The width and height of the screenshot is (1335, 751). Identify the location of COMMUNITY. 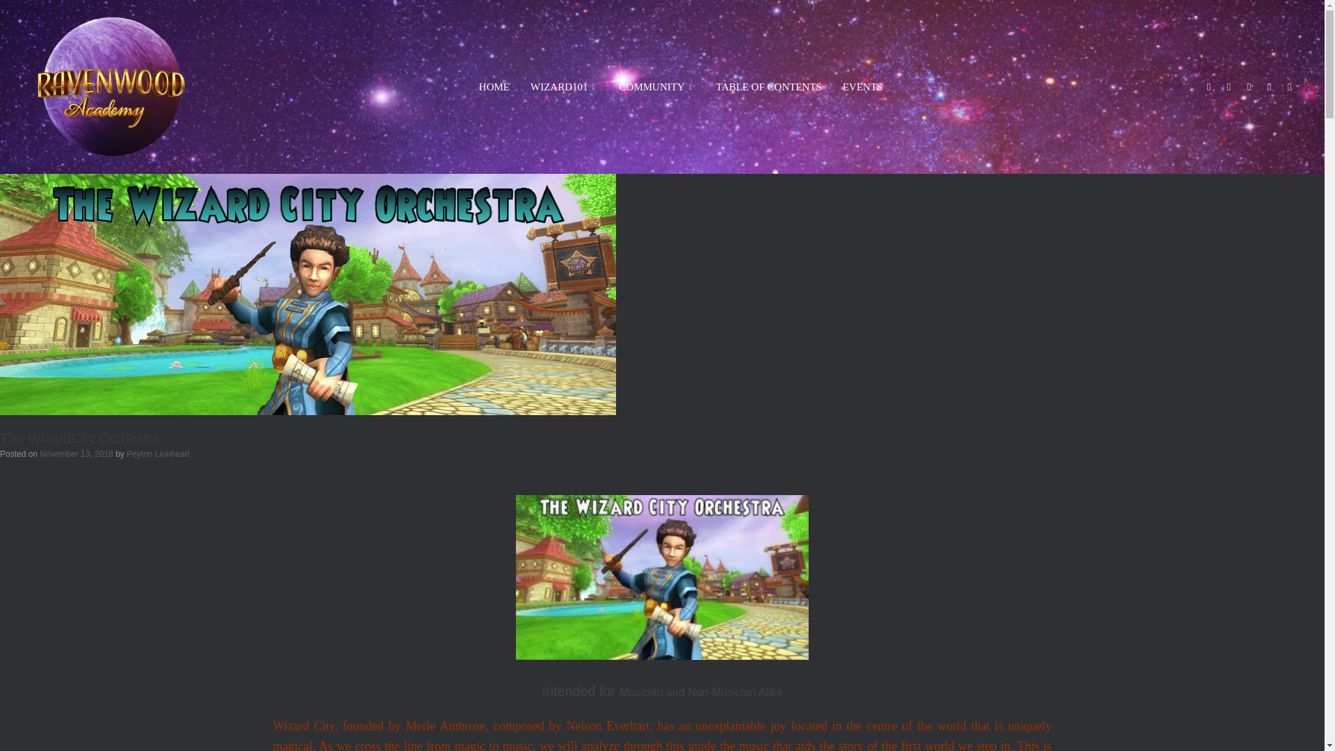
(657, 86).